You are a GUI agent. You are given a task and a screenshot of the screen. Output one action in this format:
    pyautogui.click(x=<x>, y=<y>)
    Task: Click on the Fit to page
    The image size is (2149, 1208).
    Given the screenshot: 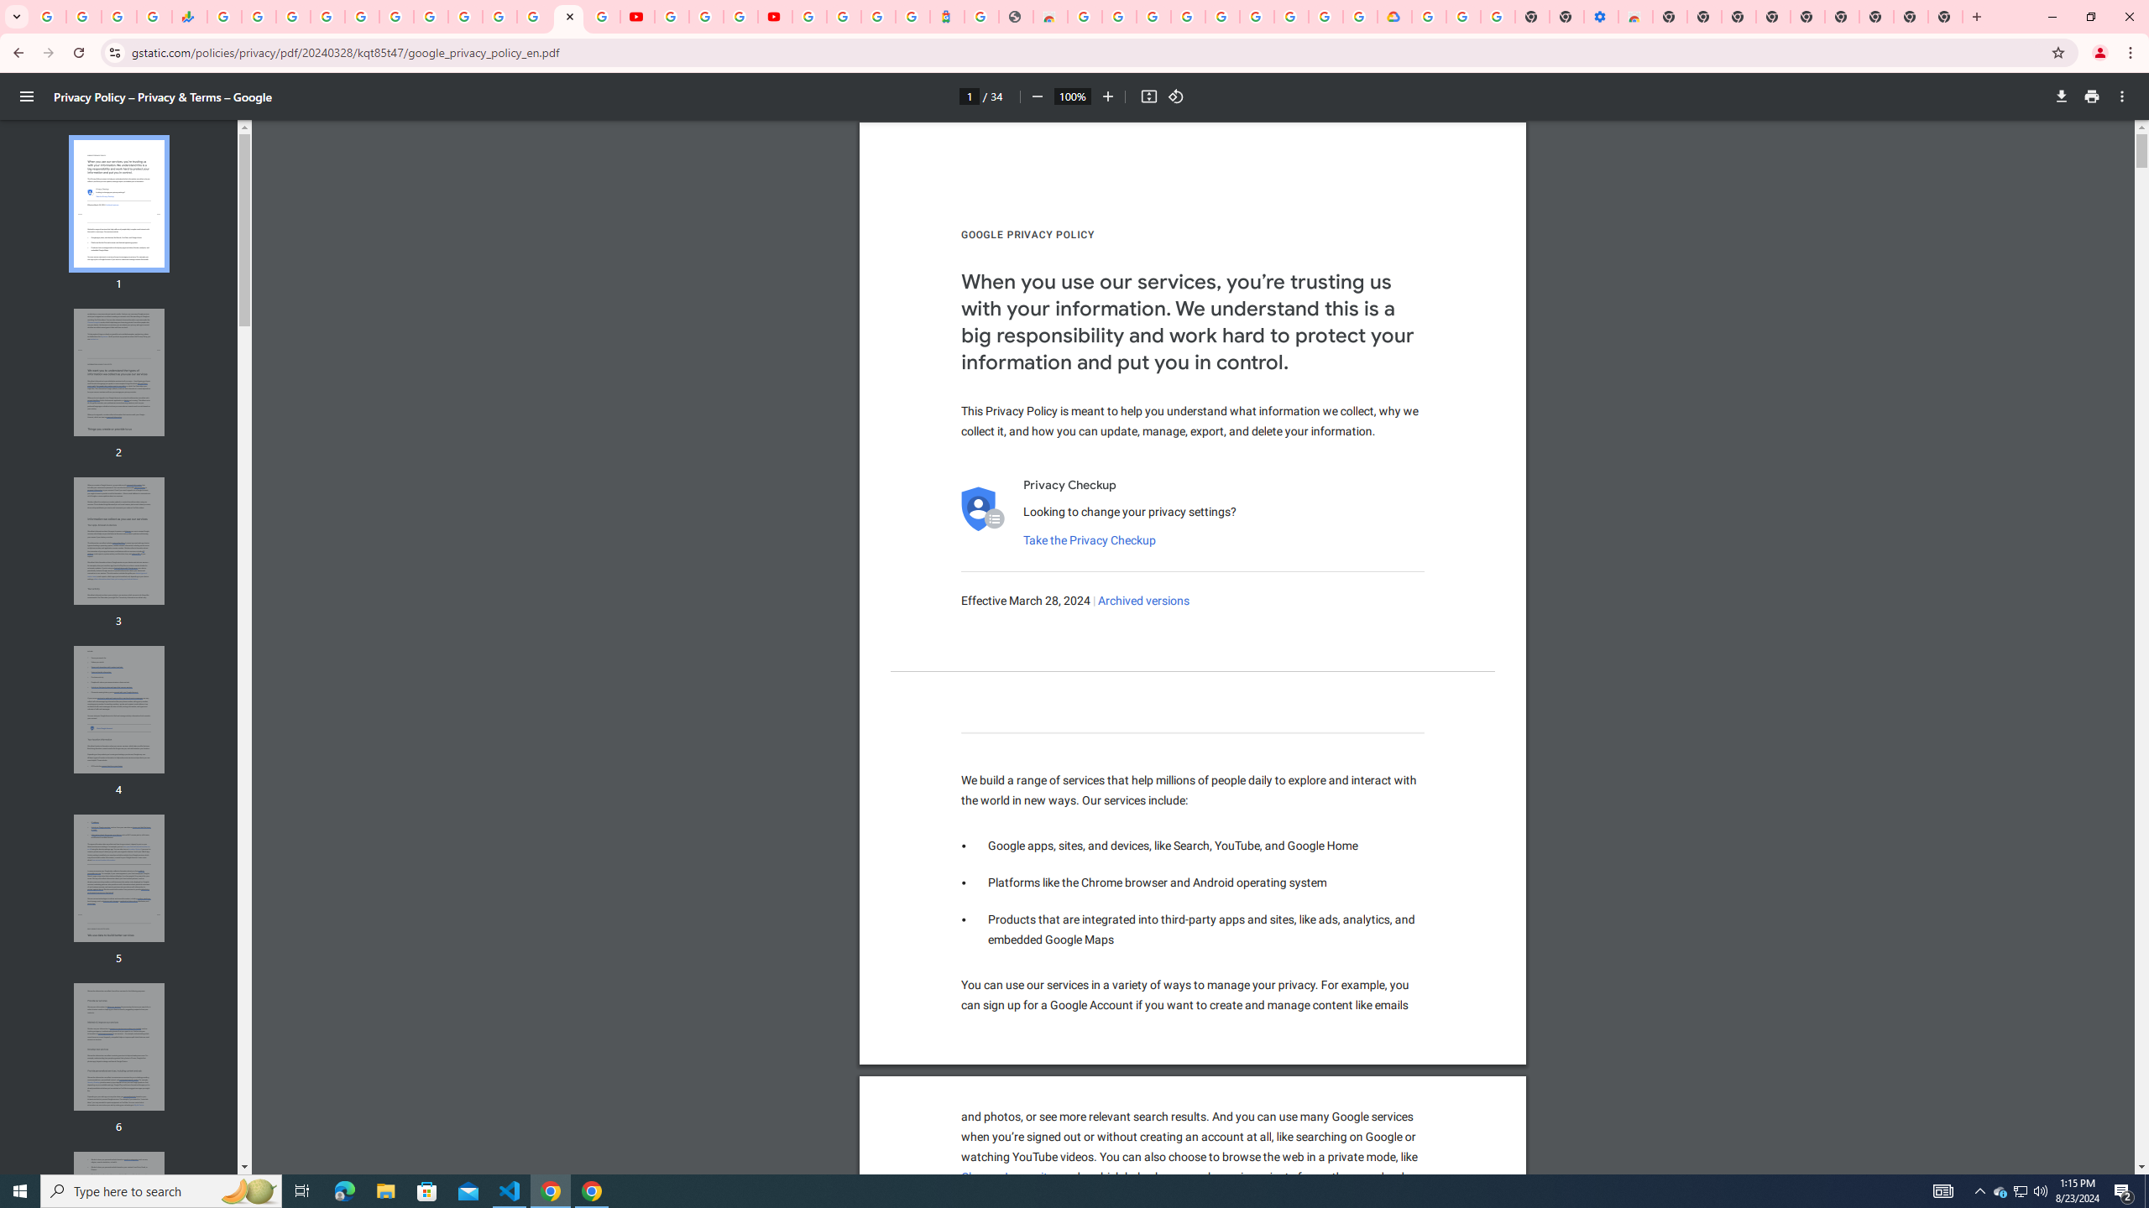 What is the action you would take?
    pyautogui.click(x=1148, y=96)
    